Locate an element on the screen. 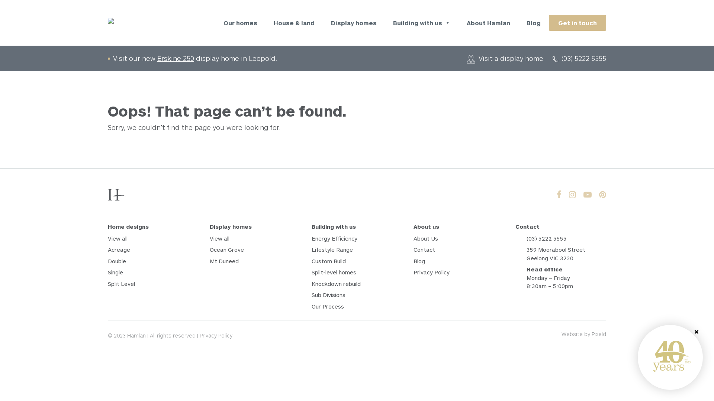 This screenshot has height=401, width=714. Contact is located at coordinates (459, 250).